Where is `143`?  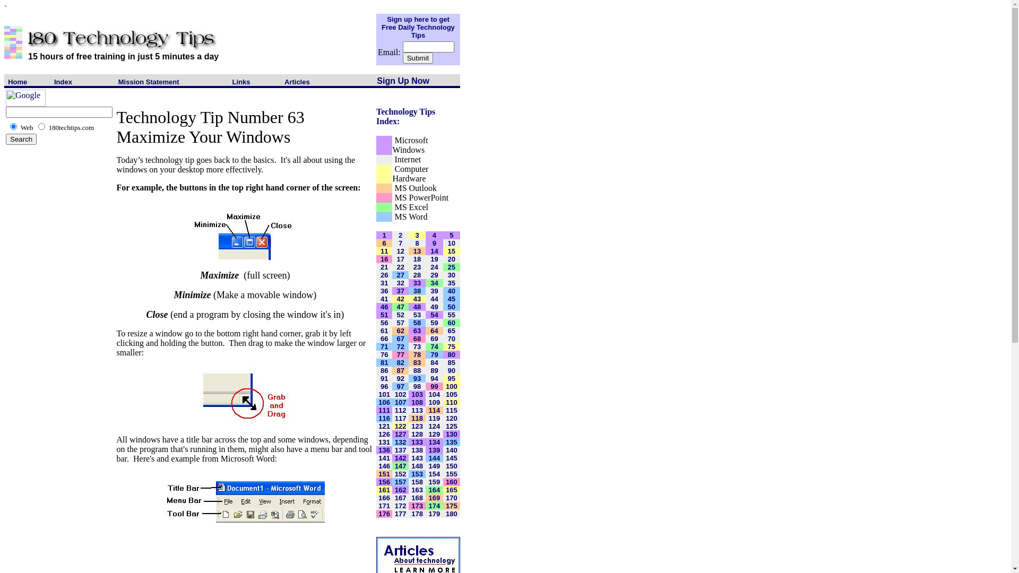
143 is located at coordinates (417, 457).